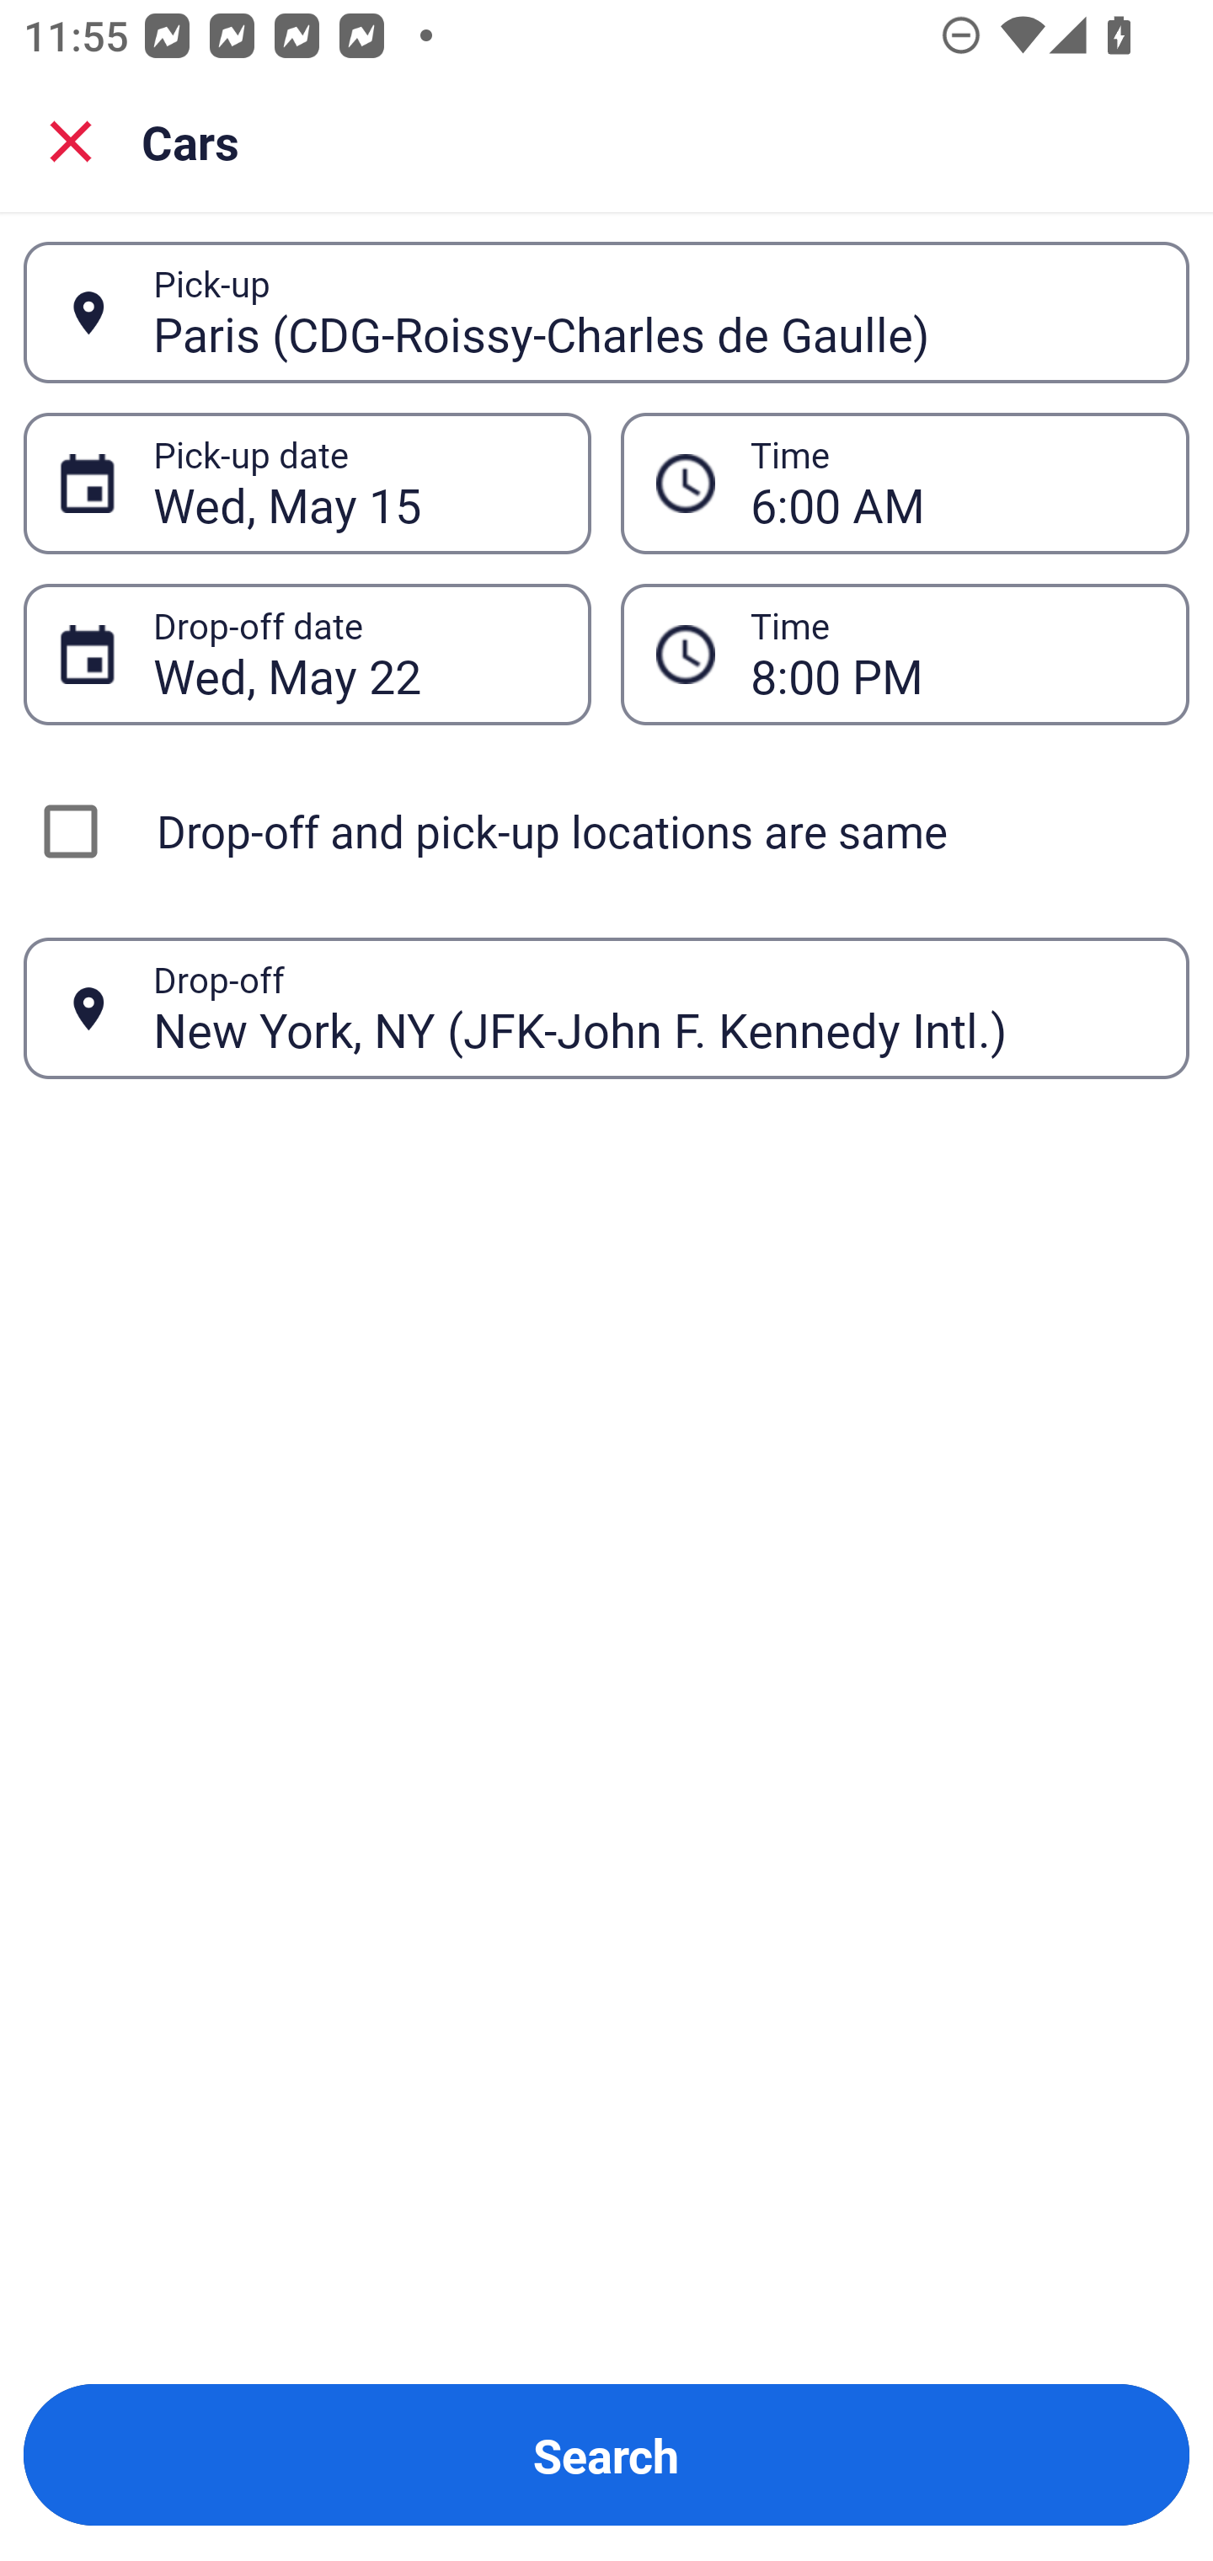  Describe the element at coordinates (606, 312) in the screenshot. I see `Paris (CDG-Roissy-Charles de Gaulle) Pick-up` at that location.